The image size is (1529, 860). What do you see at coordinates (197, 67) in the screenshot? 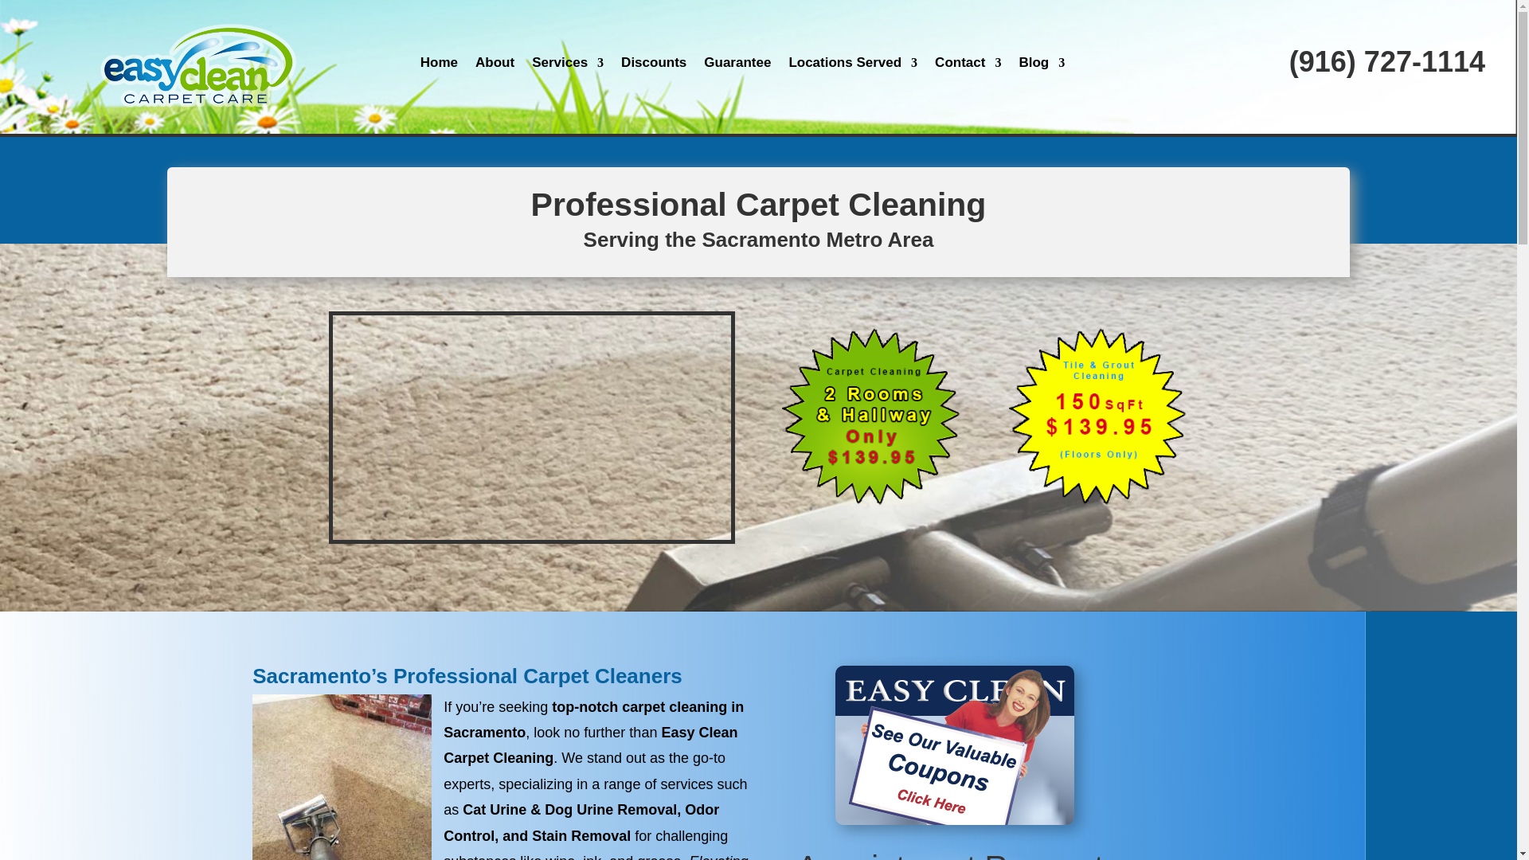
I see `header3` at bounding box center [197, 67].